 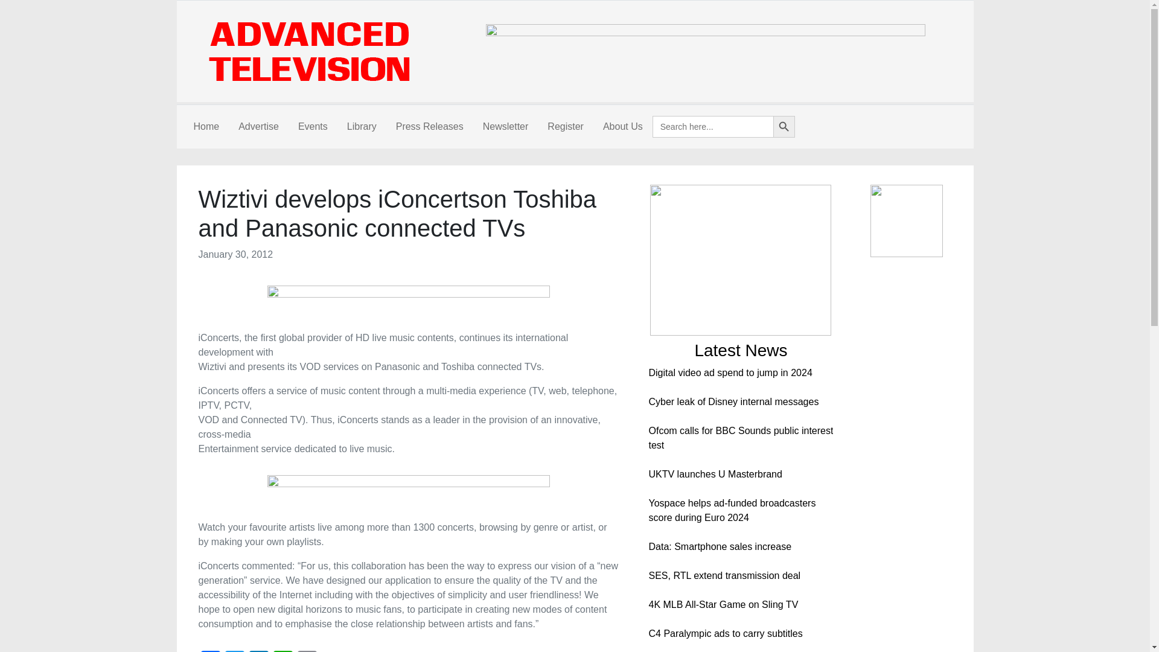 I want to click on Data: Smartphone sales increase, so click(x=720, y=546).